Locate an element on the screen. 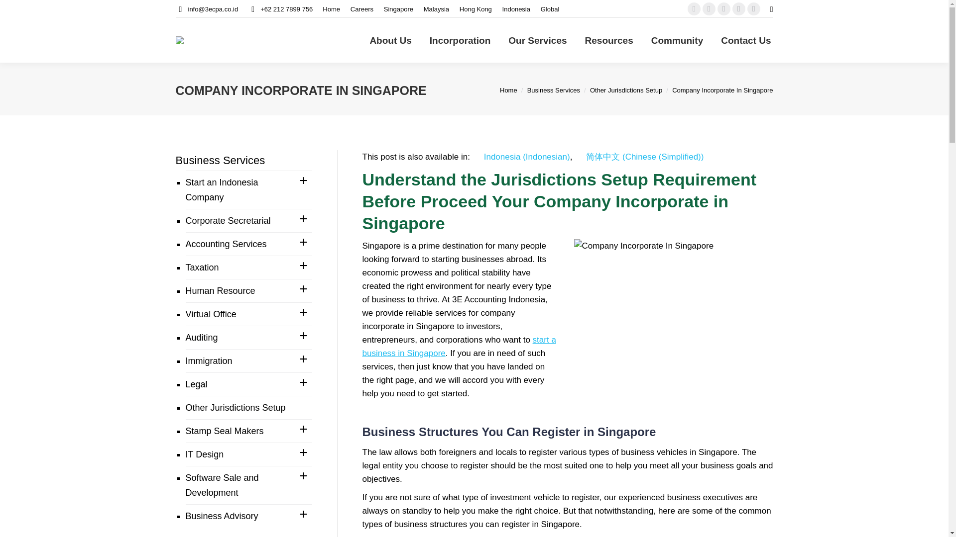  3E Accounting Singapore is located at coordinates (398, 8).